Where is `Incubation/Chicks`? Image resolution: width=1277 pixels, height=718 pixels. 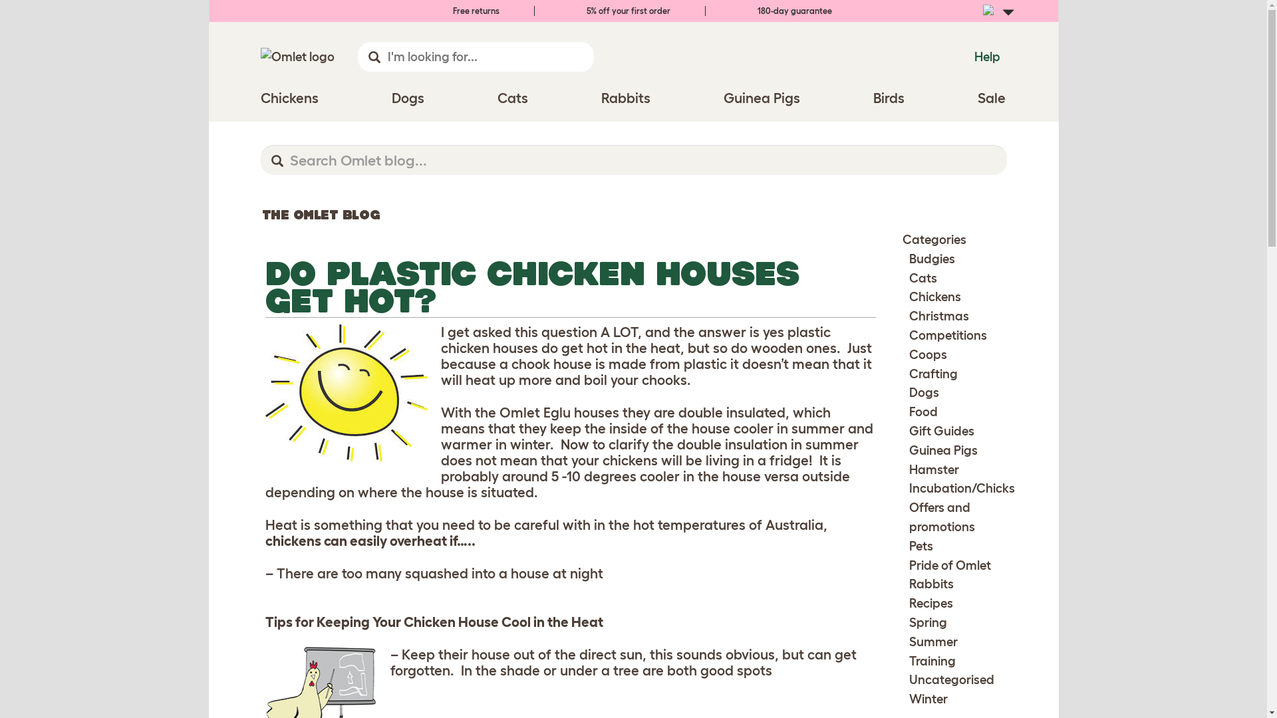
Incubation/Chicks is located at coordinates (962, 488).